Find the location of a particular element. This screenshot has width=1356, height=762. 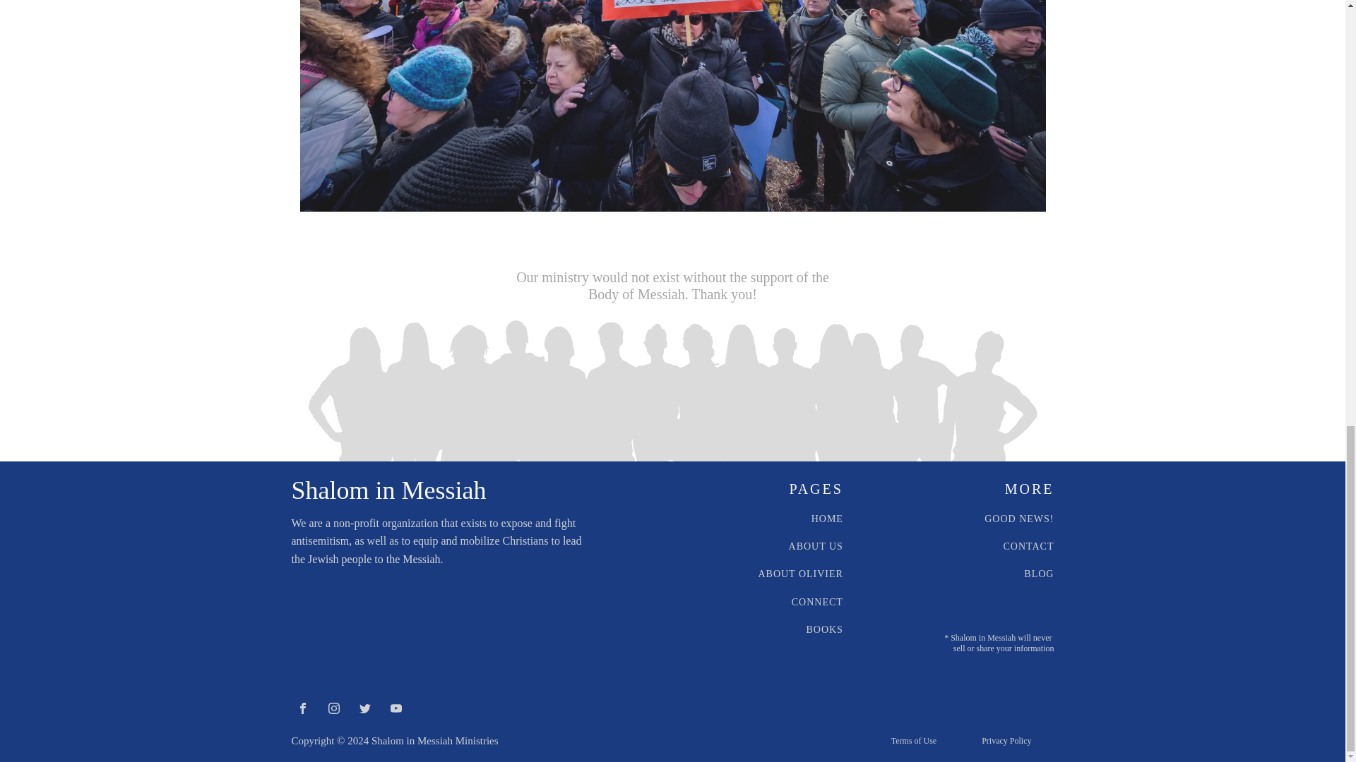

ABOUT US is located at coordinates (816, 546).